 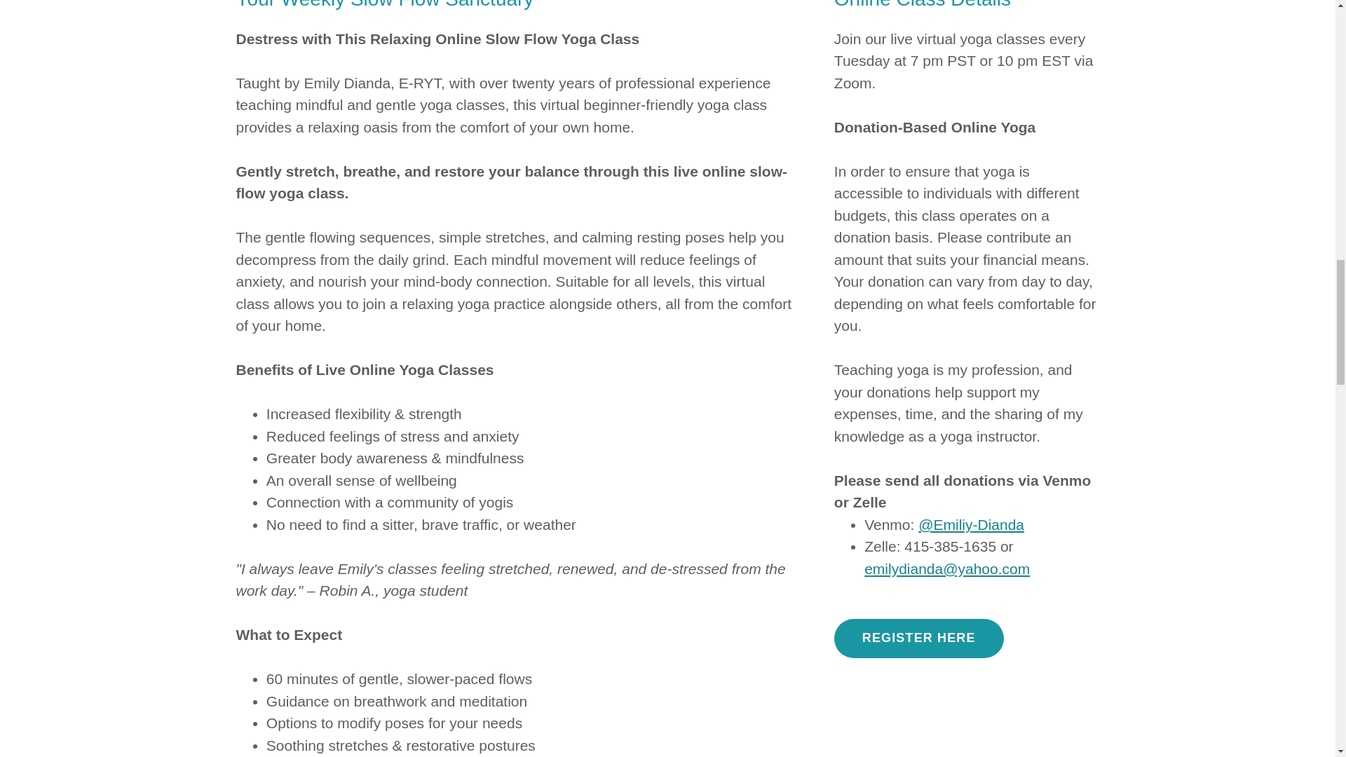 What do you see at coordinates (919, 638) in the screenshot?
I see `REGISTER HERE` at bounding box center [919, 638].